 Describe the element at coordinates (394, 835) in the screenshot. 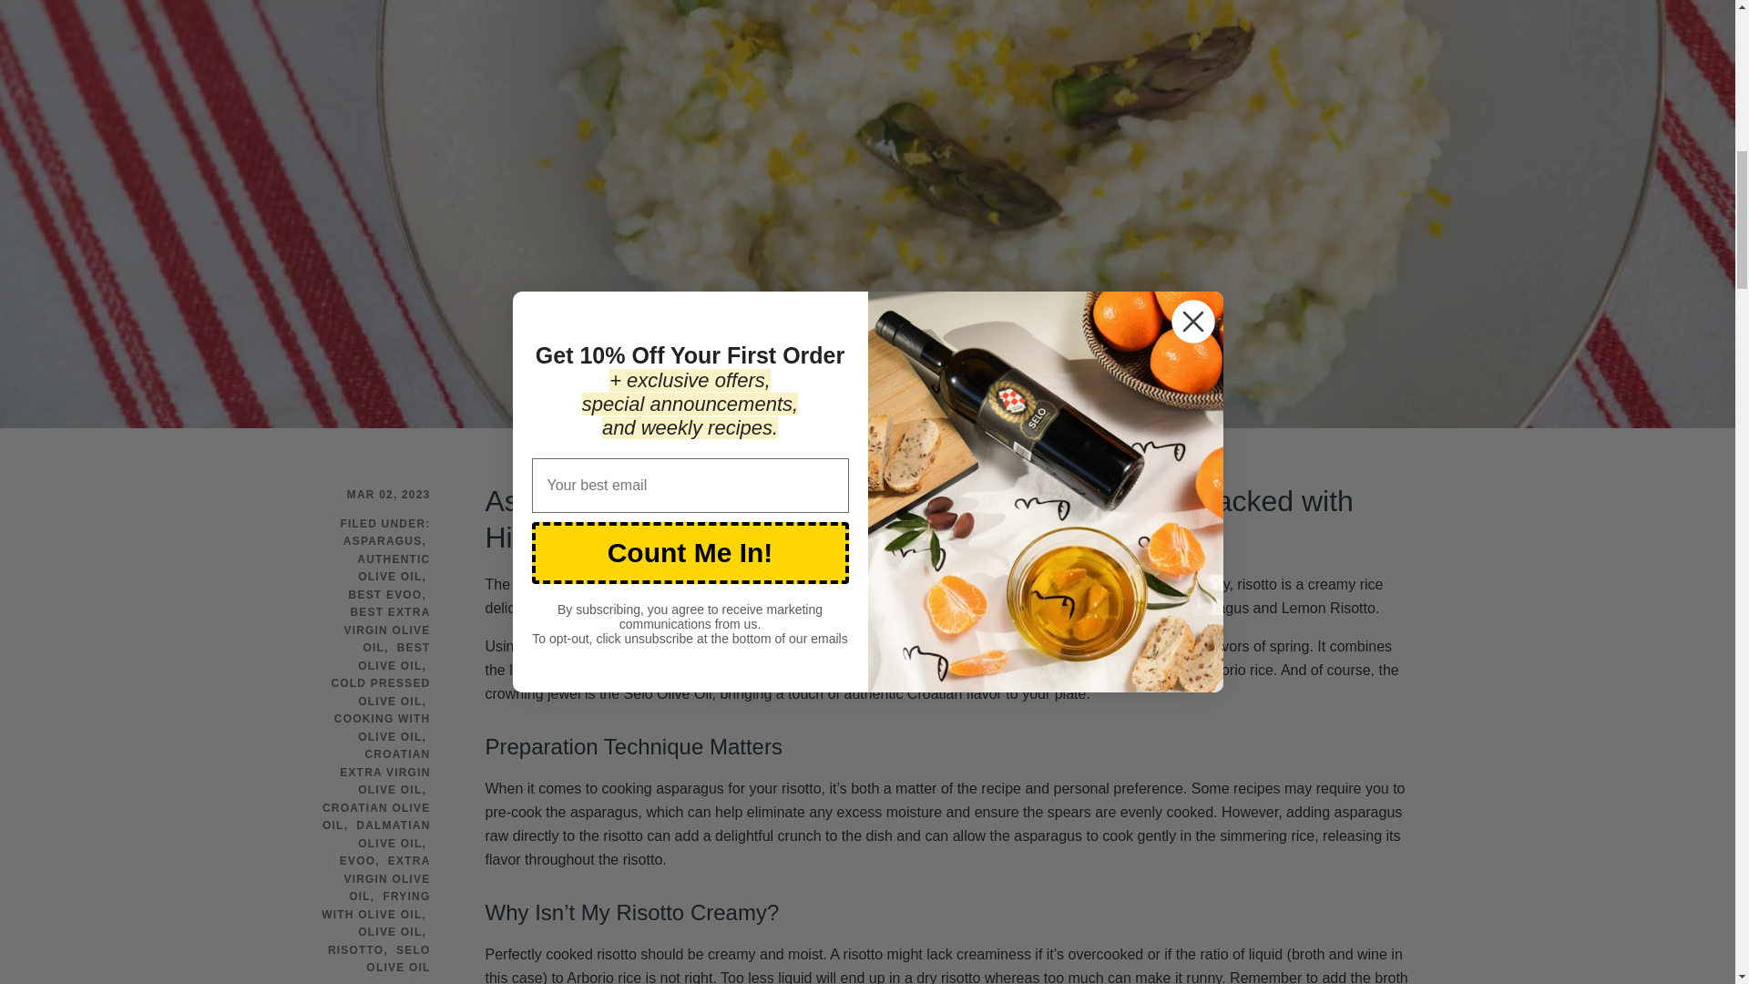

I see `DALMATIAN OLIVE OIL` at that location.